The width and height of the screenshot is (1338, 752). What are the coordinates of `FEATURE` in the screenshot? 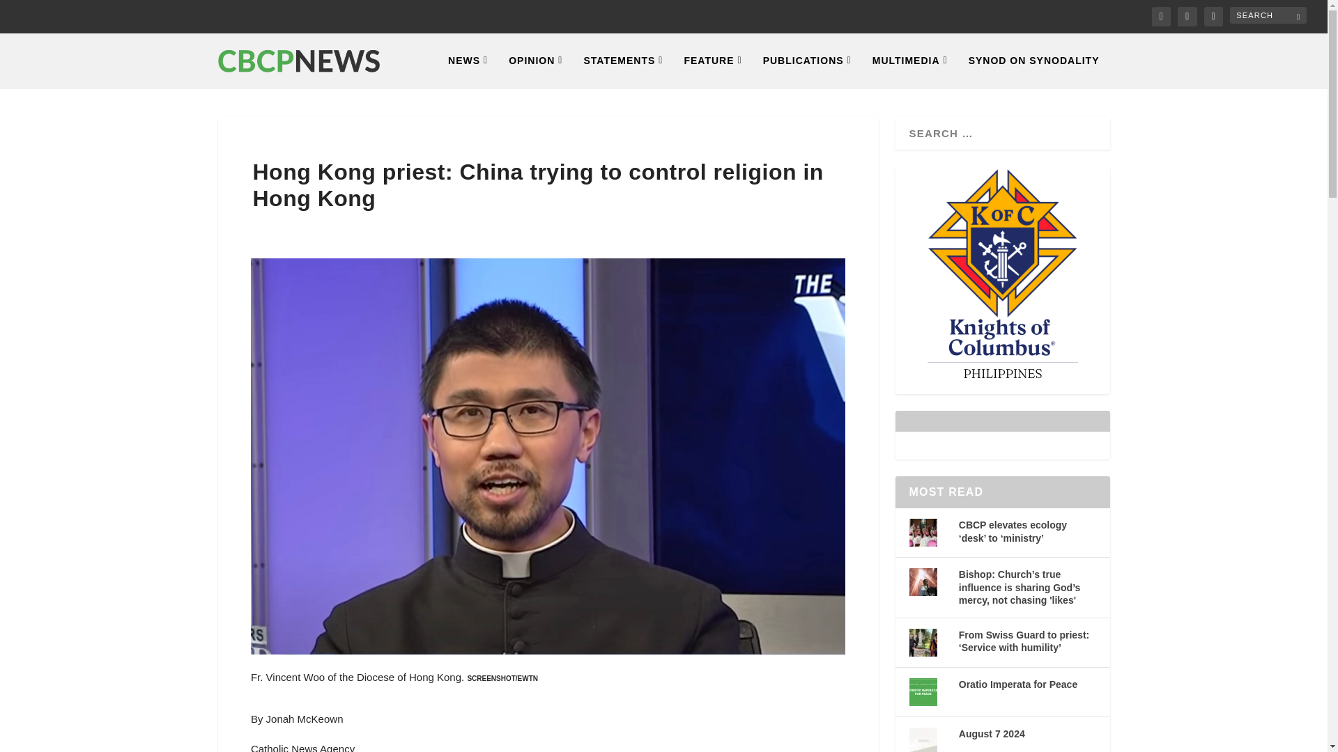 It's located at (712, 71).